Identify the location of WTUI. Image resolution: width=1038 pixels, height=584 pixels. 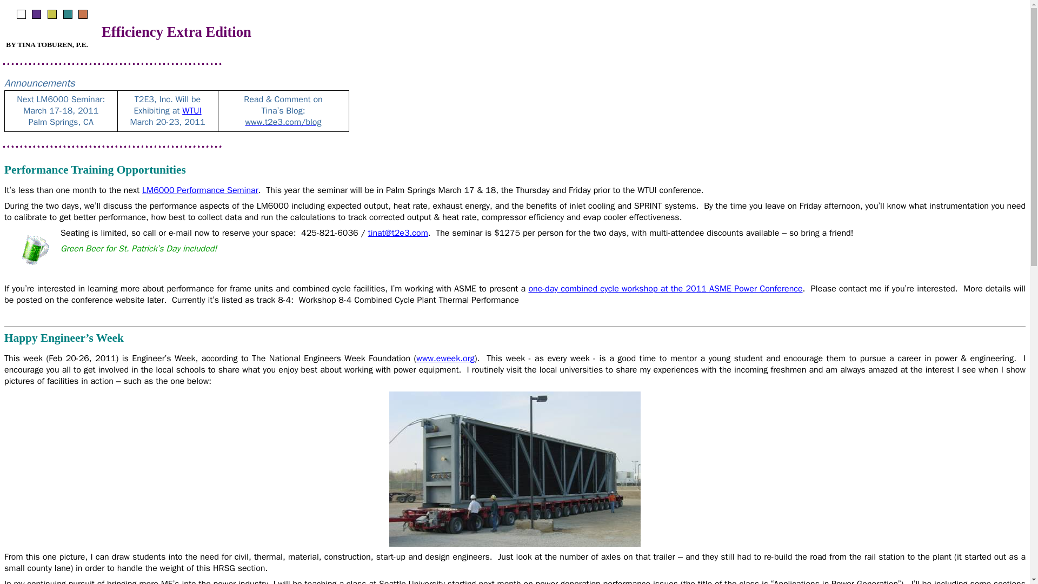
(191, 110).